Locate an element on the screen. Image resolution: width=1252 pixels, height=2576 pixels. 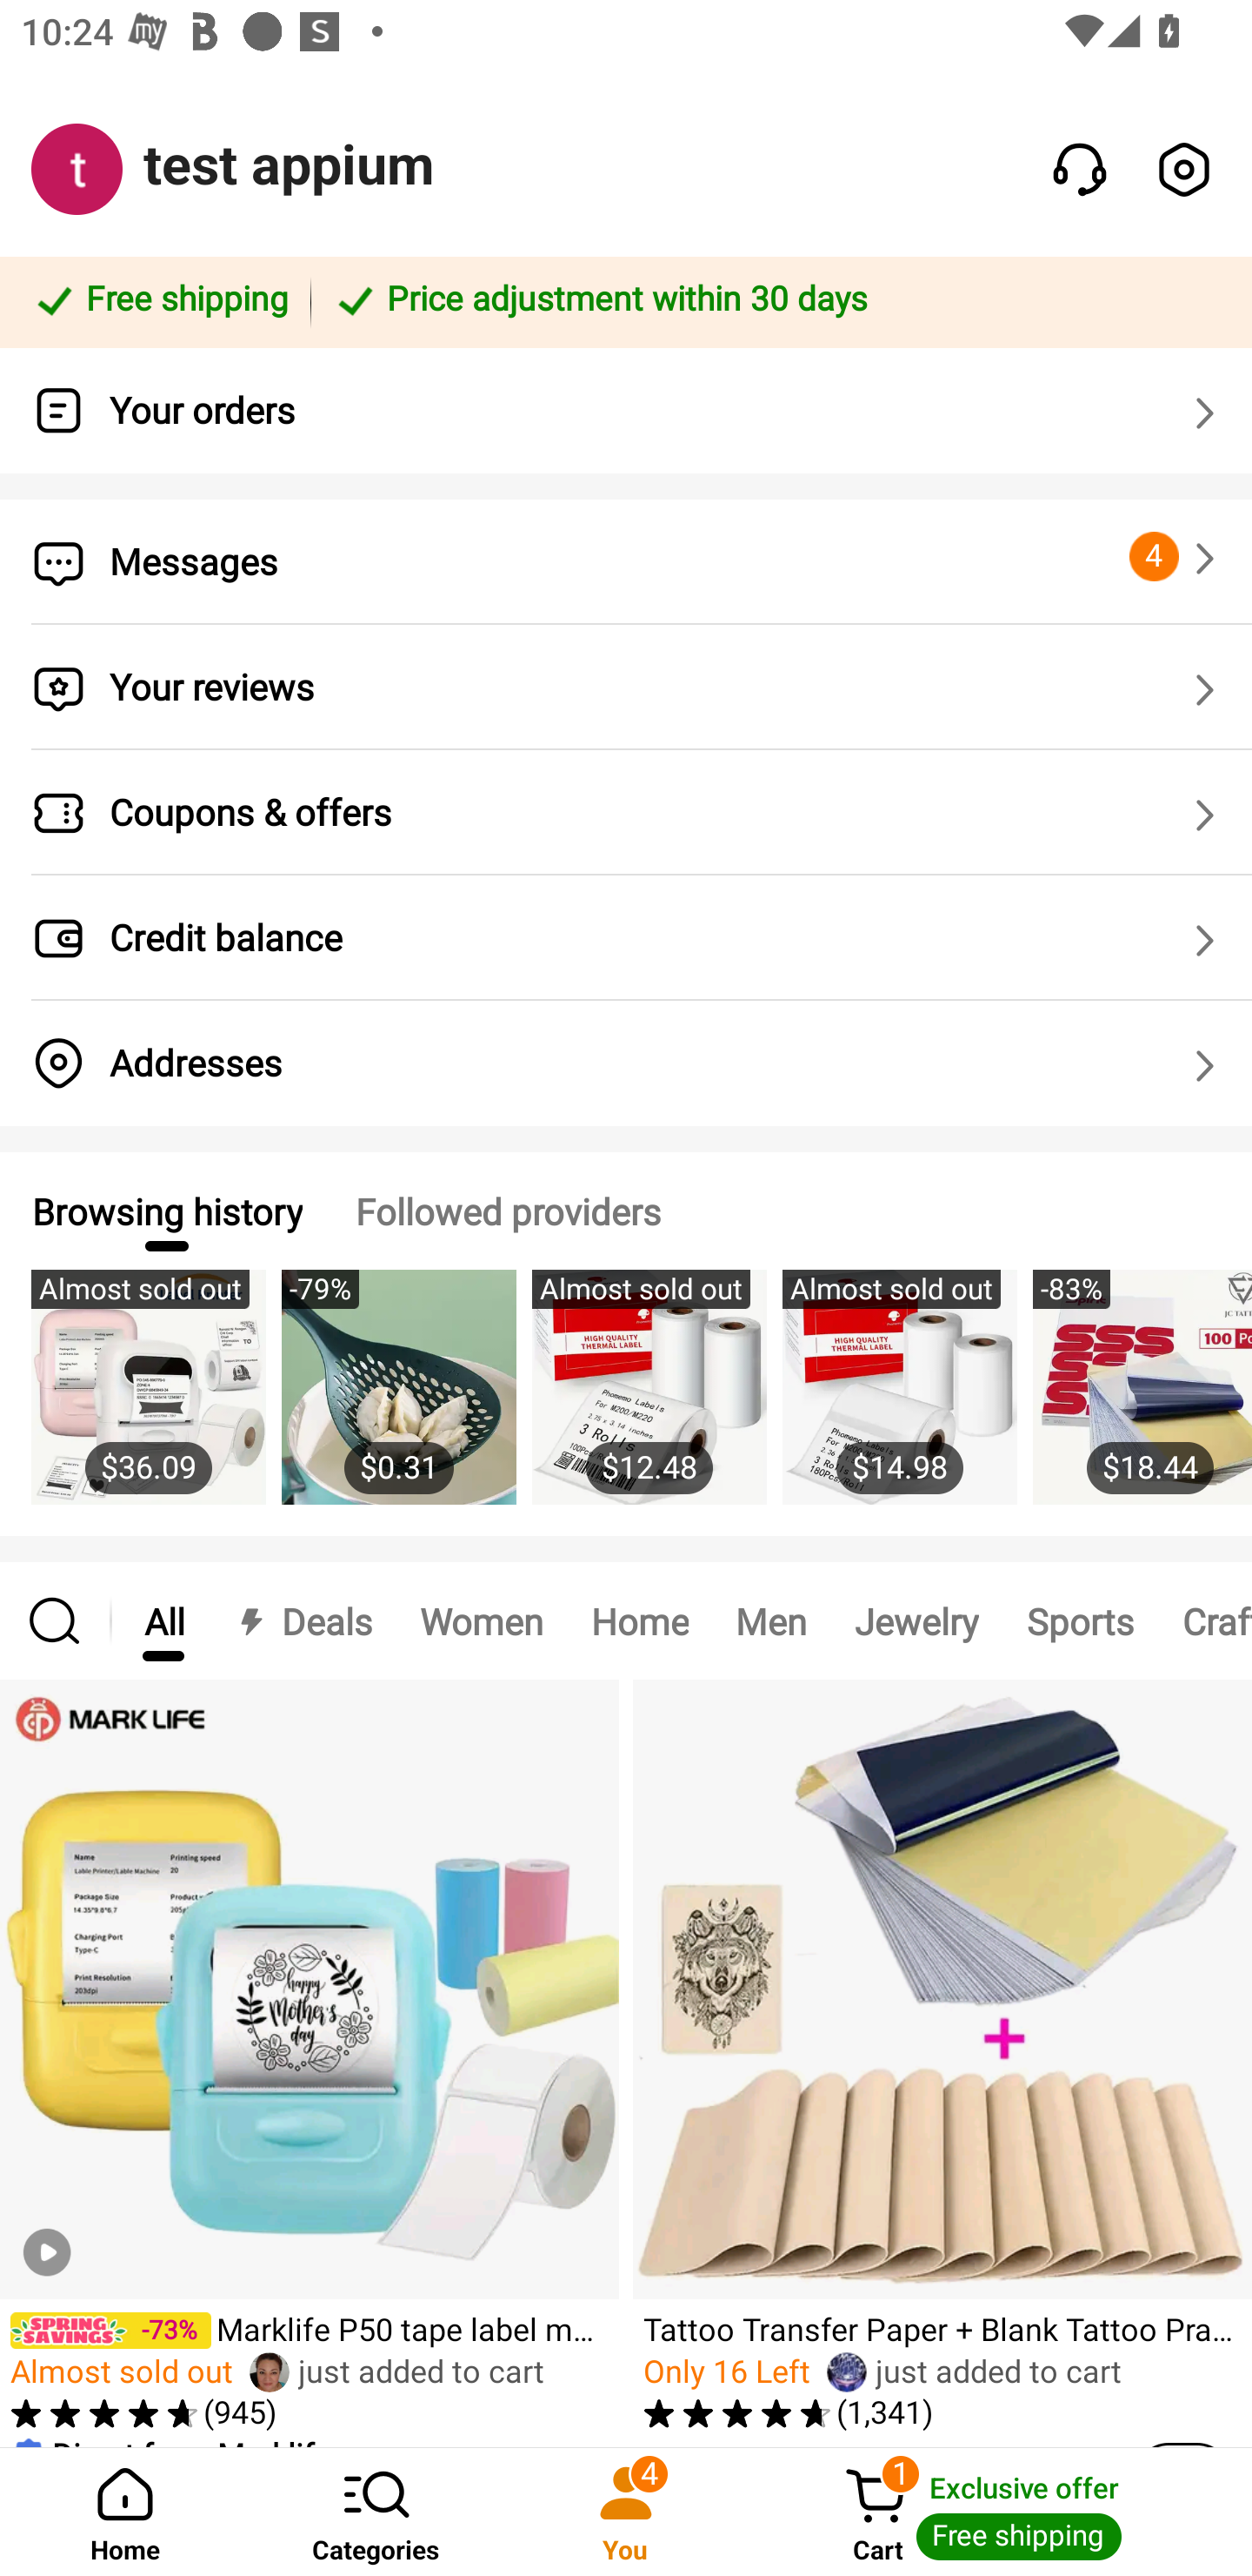
Coupons & offers is located at coordinates (626, 813).